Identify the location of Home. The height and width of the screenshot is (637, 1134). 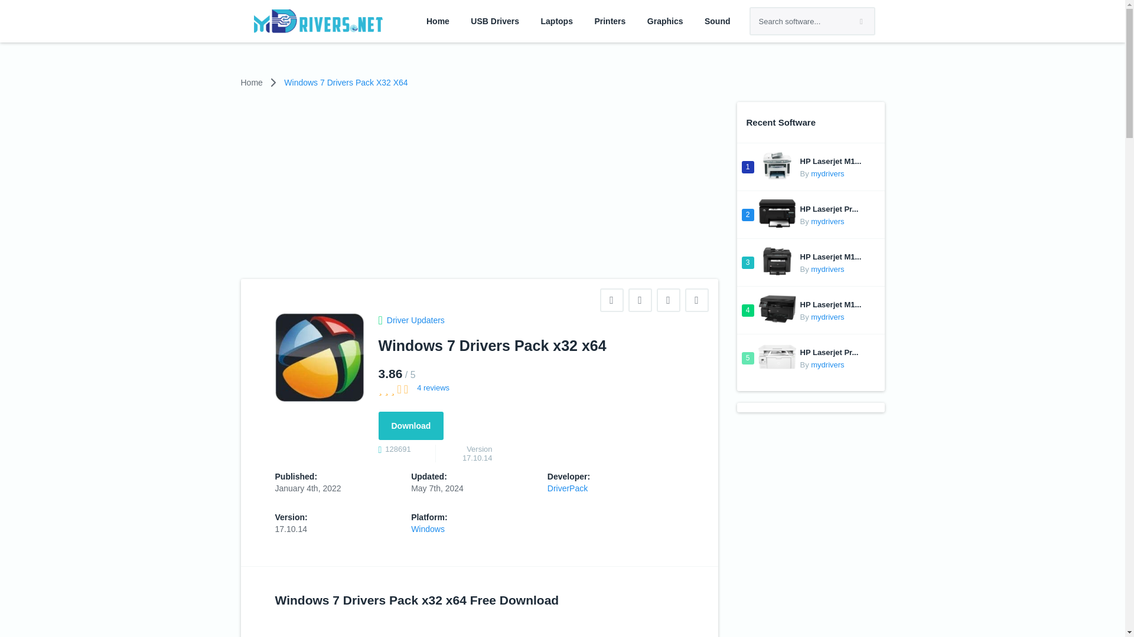
(252, 83).